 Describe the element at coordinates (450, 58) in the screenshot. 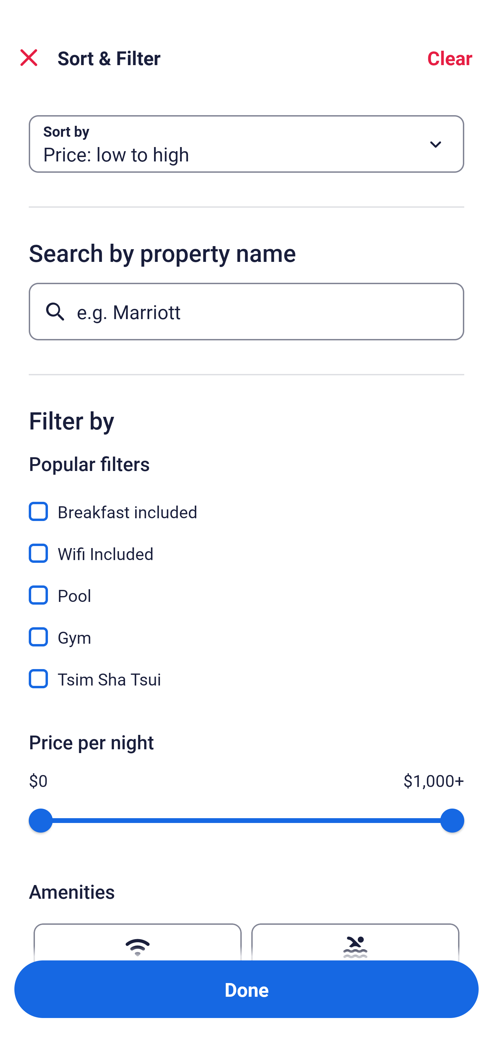

I see `Clear` at that location.